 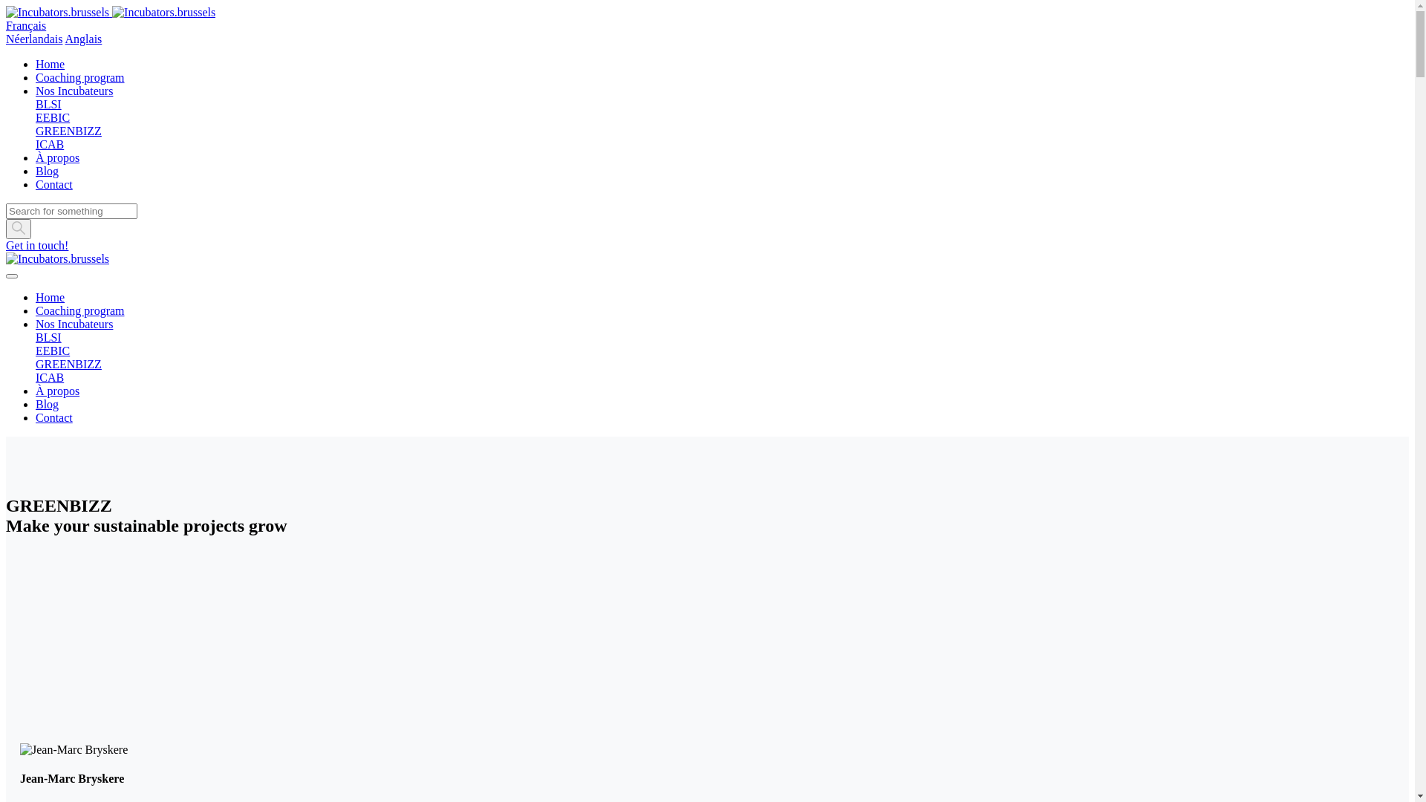 What do you see at coordinates (48, 171) in the screenshot?
I see `Blog` at bounding box center [48, 171].